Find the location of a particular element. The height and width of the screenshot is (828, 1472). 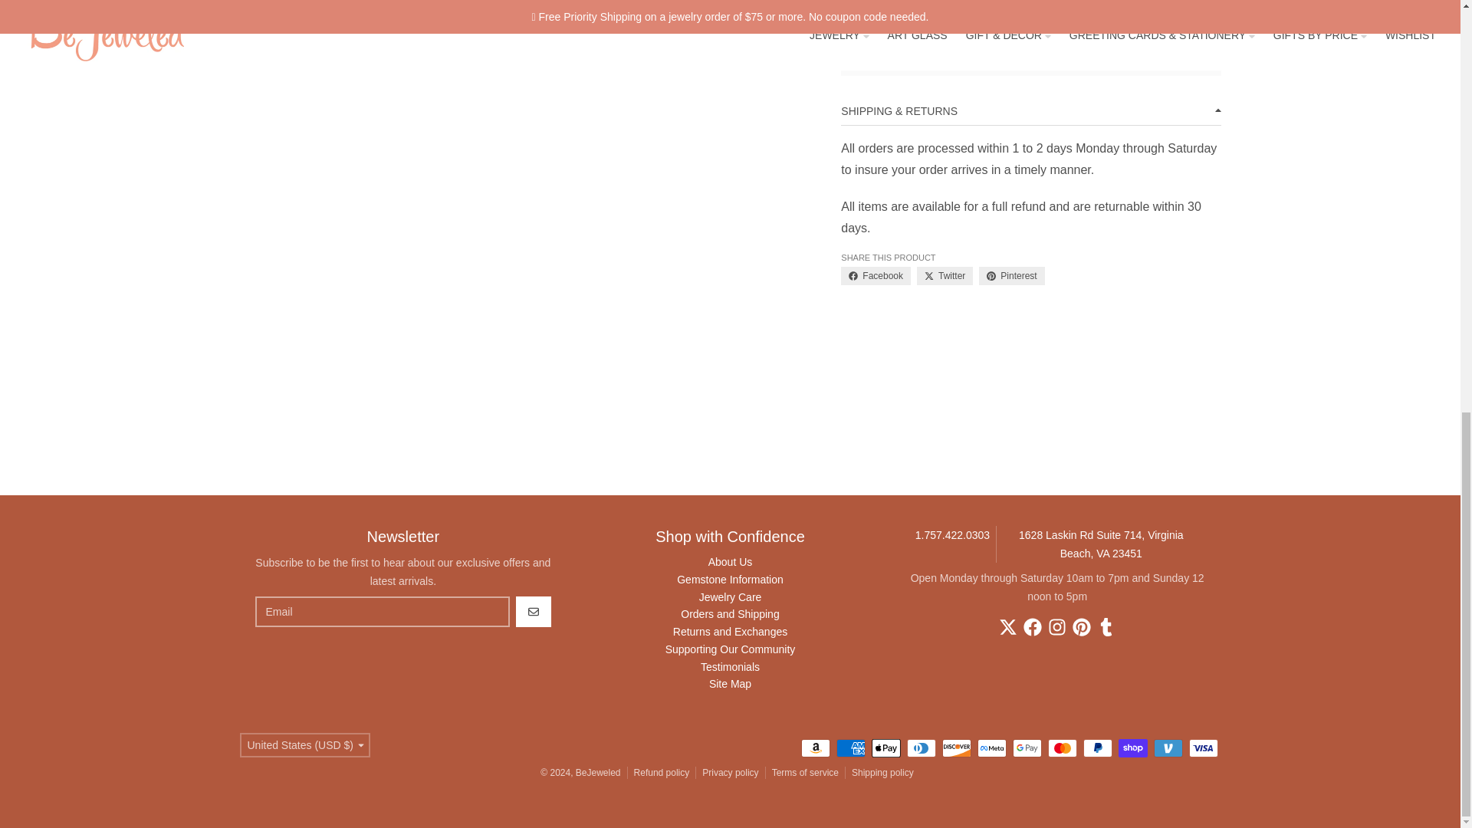

Pinterest - BeJeweled is located at coordinates (1081, 627).